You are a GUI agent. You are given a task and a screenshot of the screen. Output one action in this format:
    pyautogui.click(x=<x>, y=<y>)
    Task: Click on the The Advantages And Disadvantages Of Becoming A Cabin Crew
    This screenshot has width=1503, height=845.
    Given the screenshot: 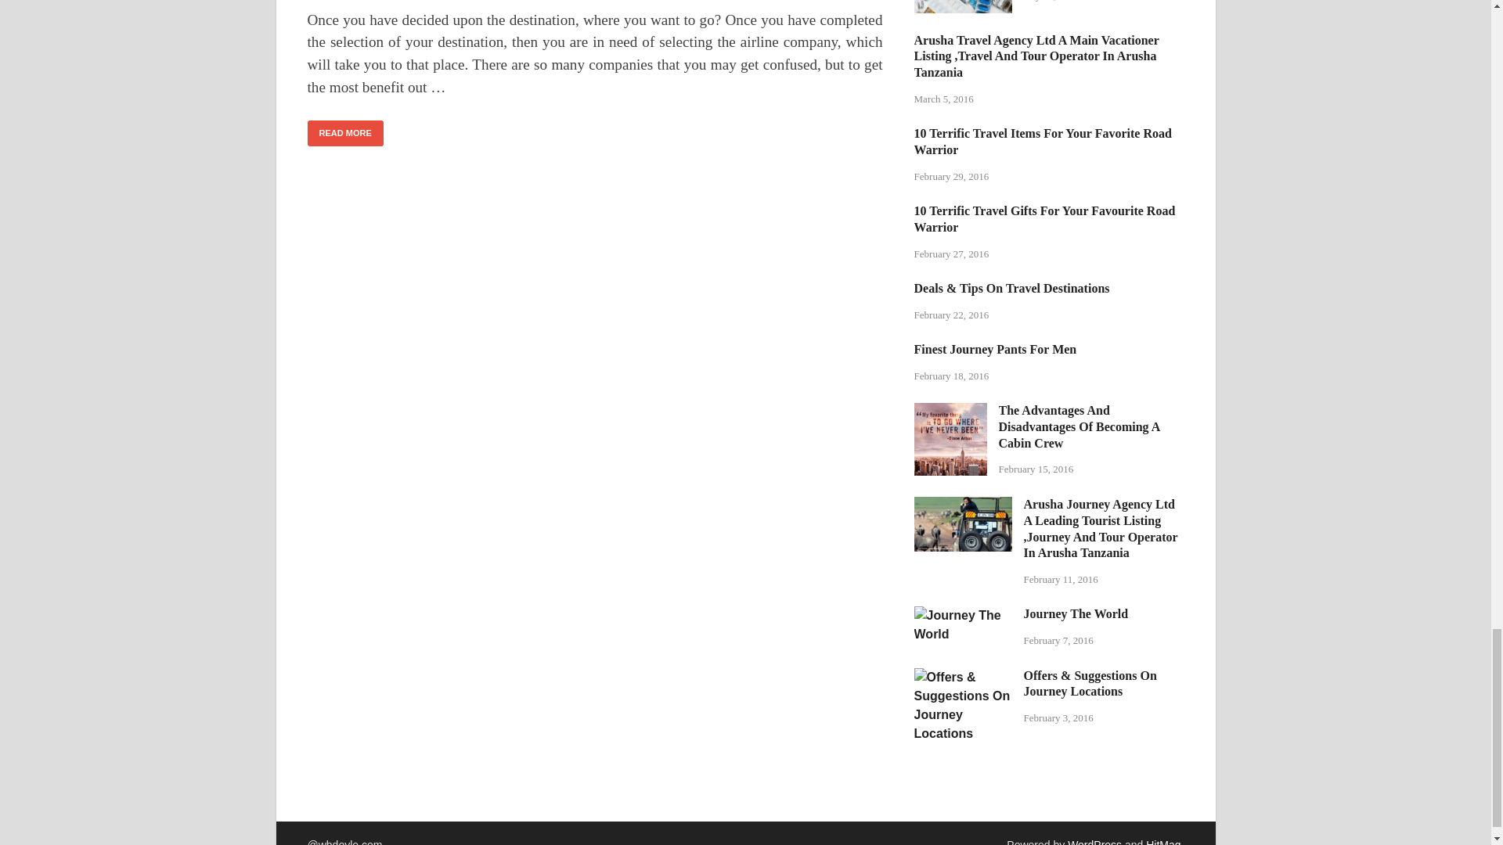 What is the action you would take?
    pyautogui.click(x=950, y=412)
    